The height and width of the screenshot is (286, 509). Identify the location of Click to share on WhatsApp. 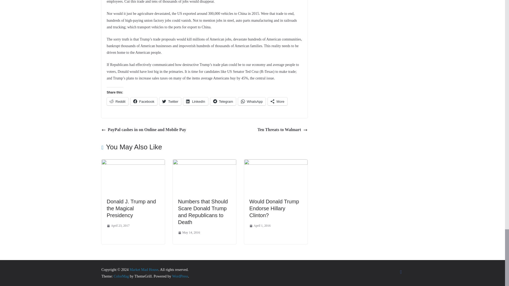
(252, 101).